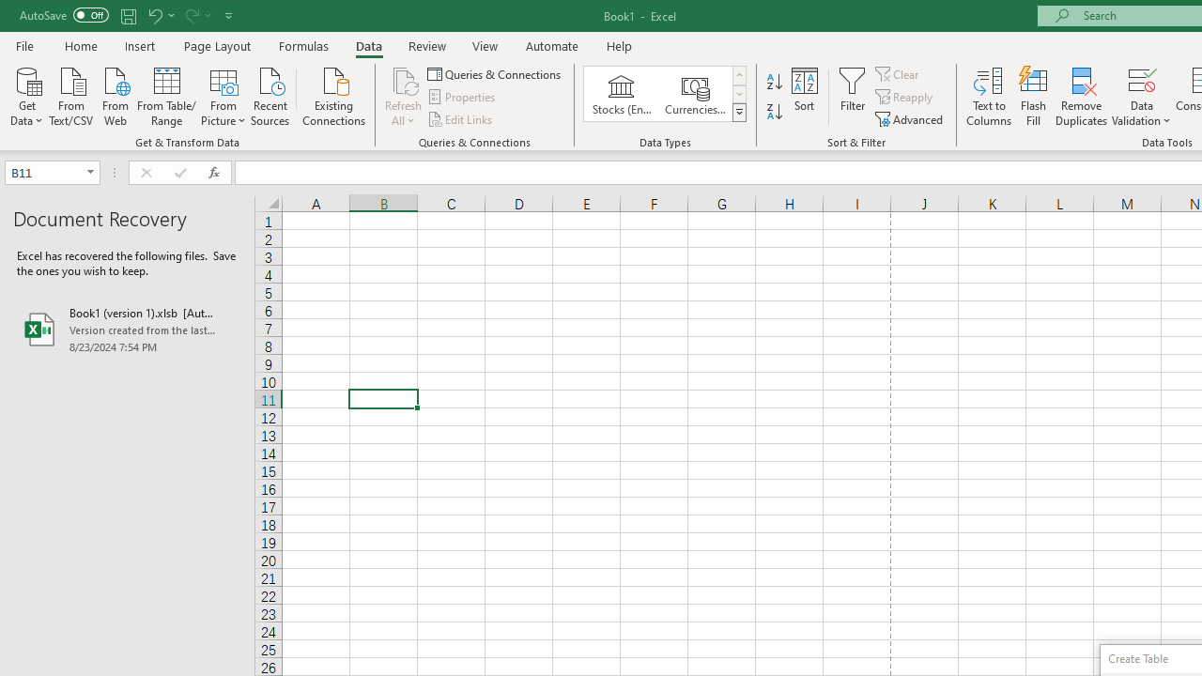 The image size is (1202, 676). What do you see at coordinates (774, 83) in the screenshot?
I see `Sort A to Z` at bounding box center [774, 83].